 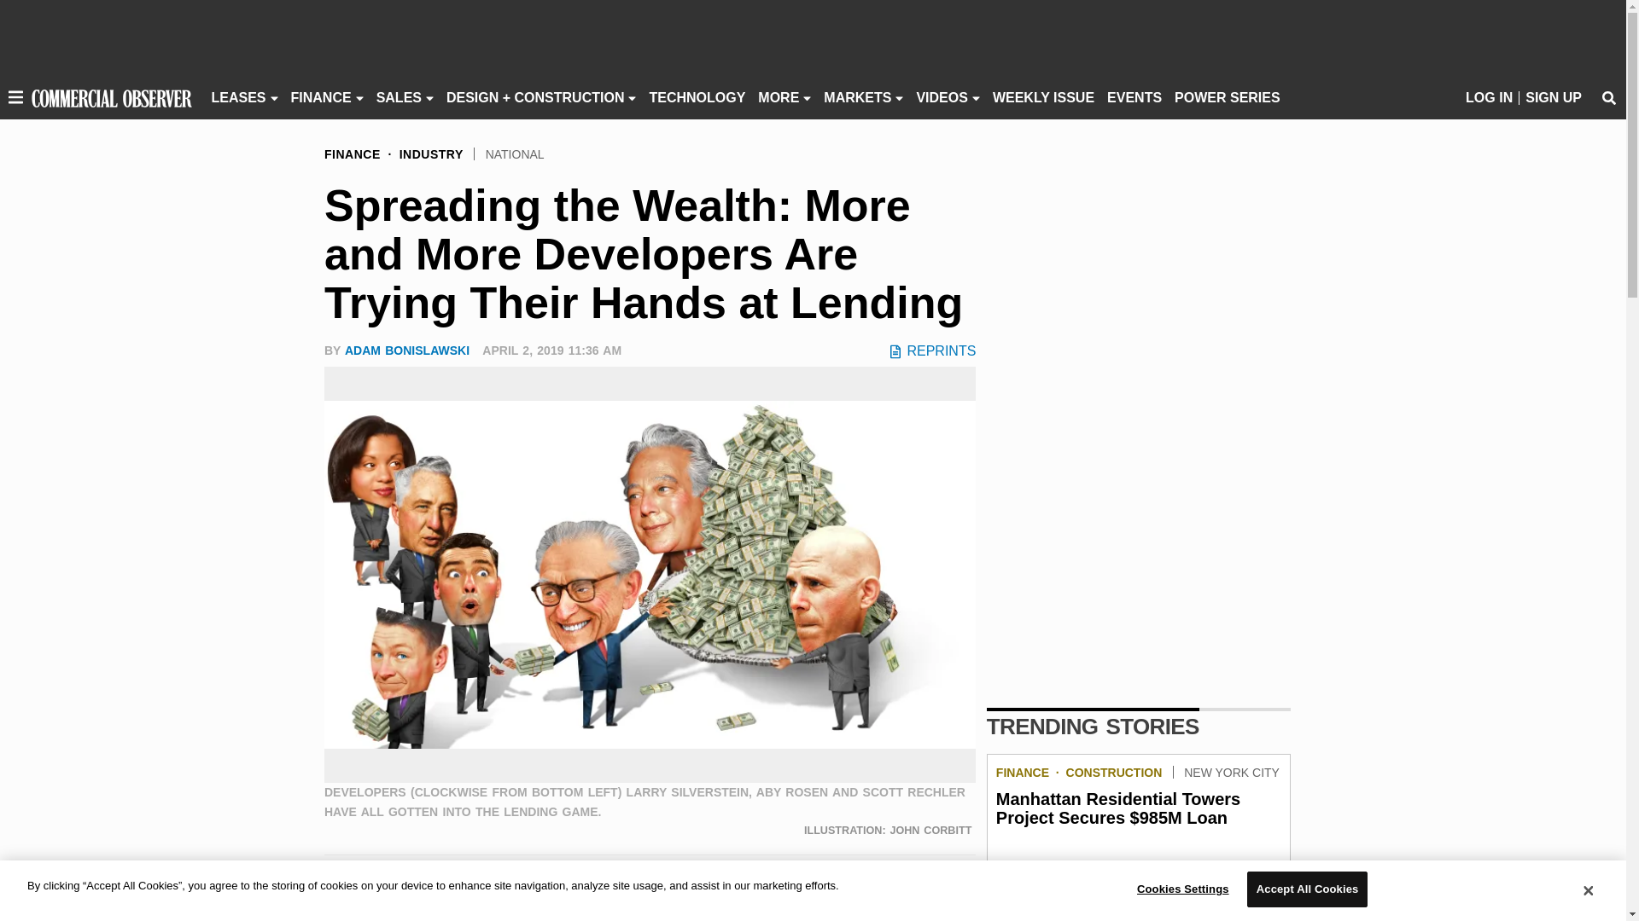 I want to click on Posts by Adam Bonislawski, so click(x=406, y=350).